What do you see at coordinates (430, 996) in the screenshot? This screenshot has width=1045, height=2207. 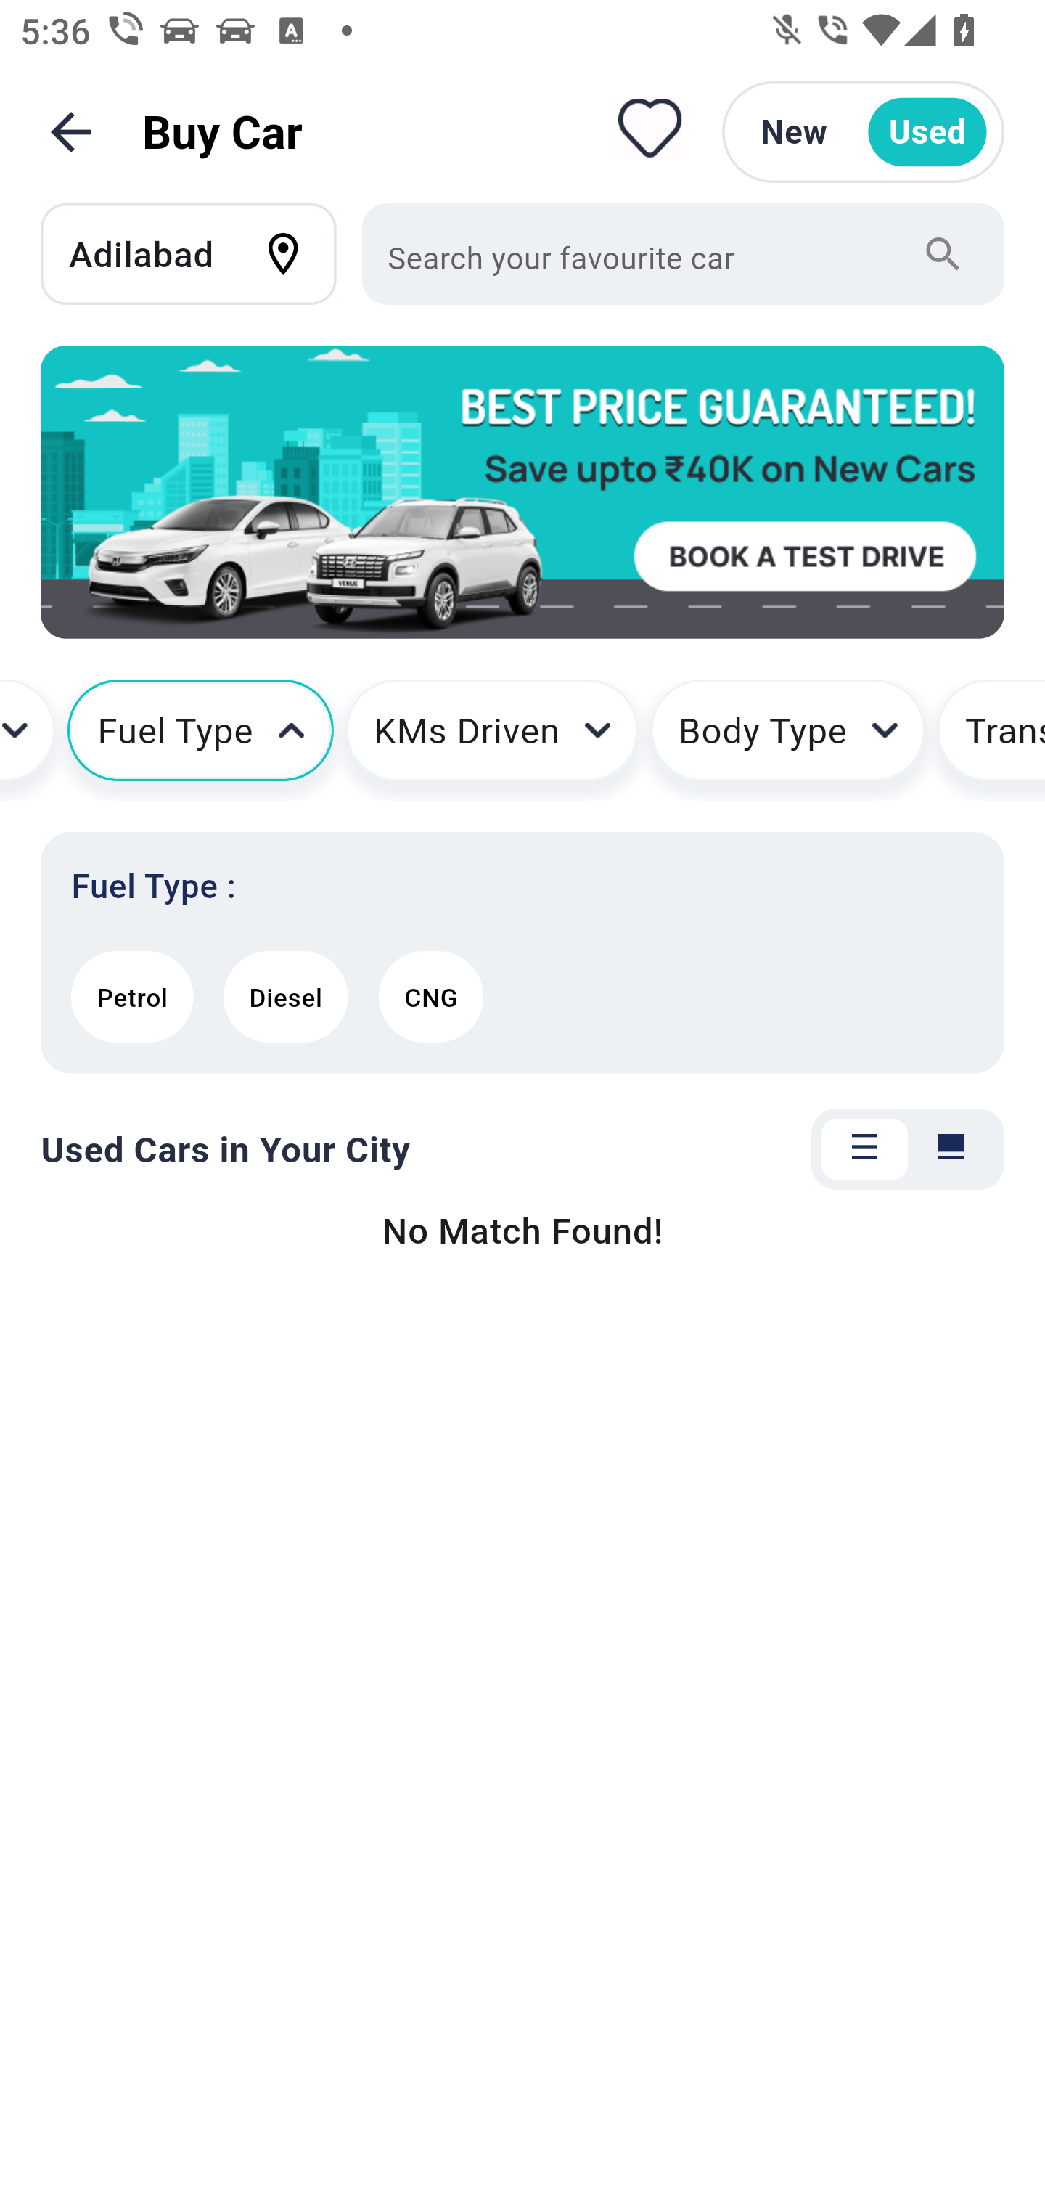 I see `CNG` at bounding box center [430, 996].